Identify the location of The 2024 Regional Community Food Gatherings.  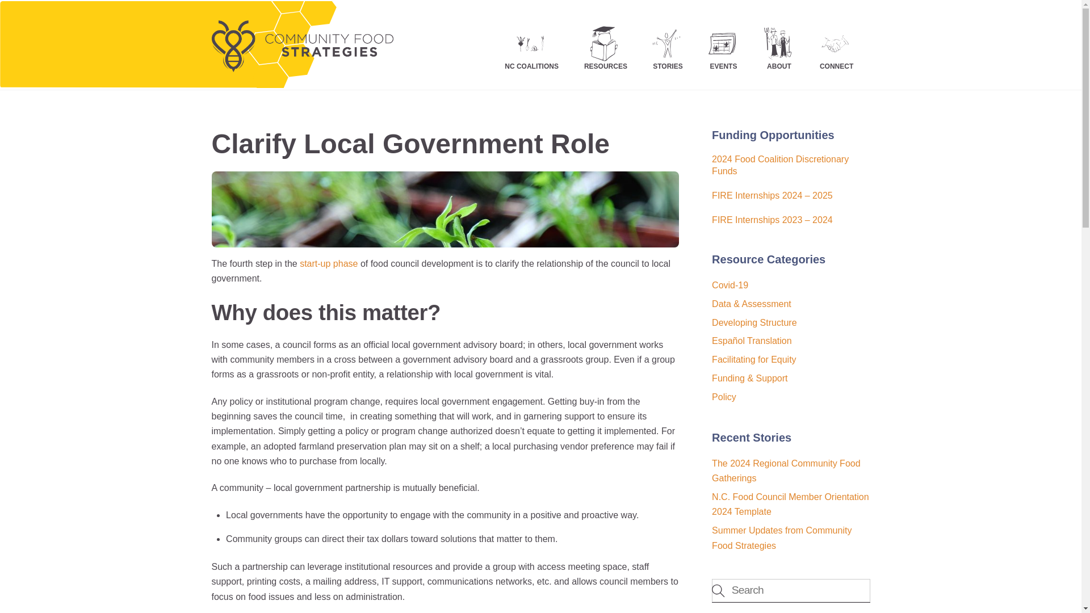
(786, 471).